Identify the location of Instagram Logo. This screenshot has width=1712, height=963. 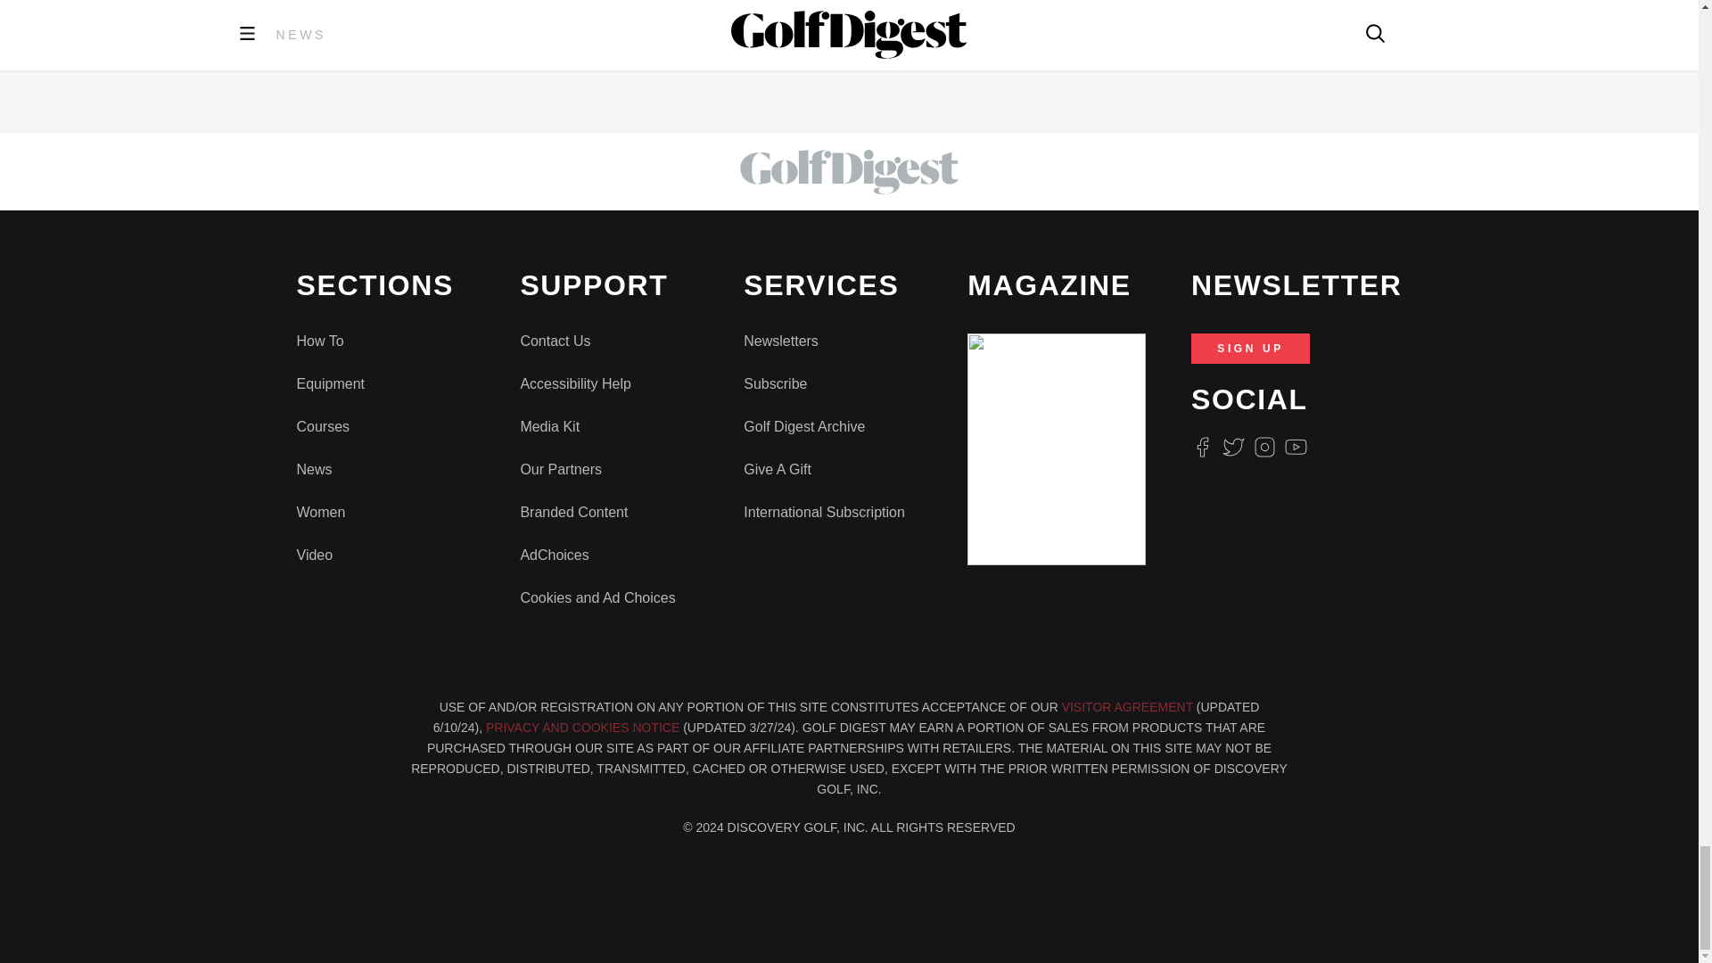
(1264, 448).